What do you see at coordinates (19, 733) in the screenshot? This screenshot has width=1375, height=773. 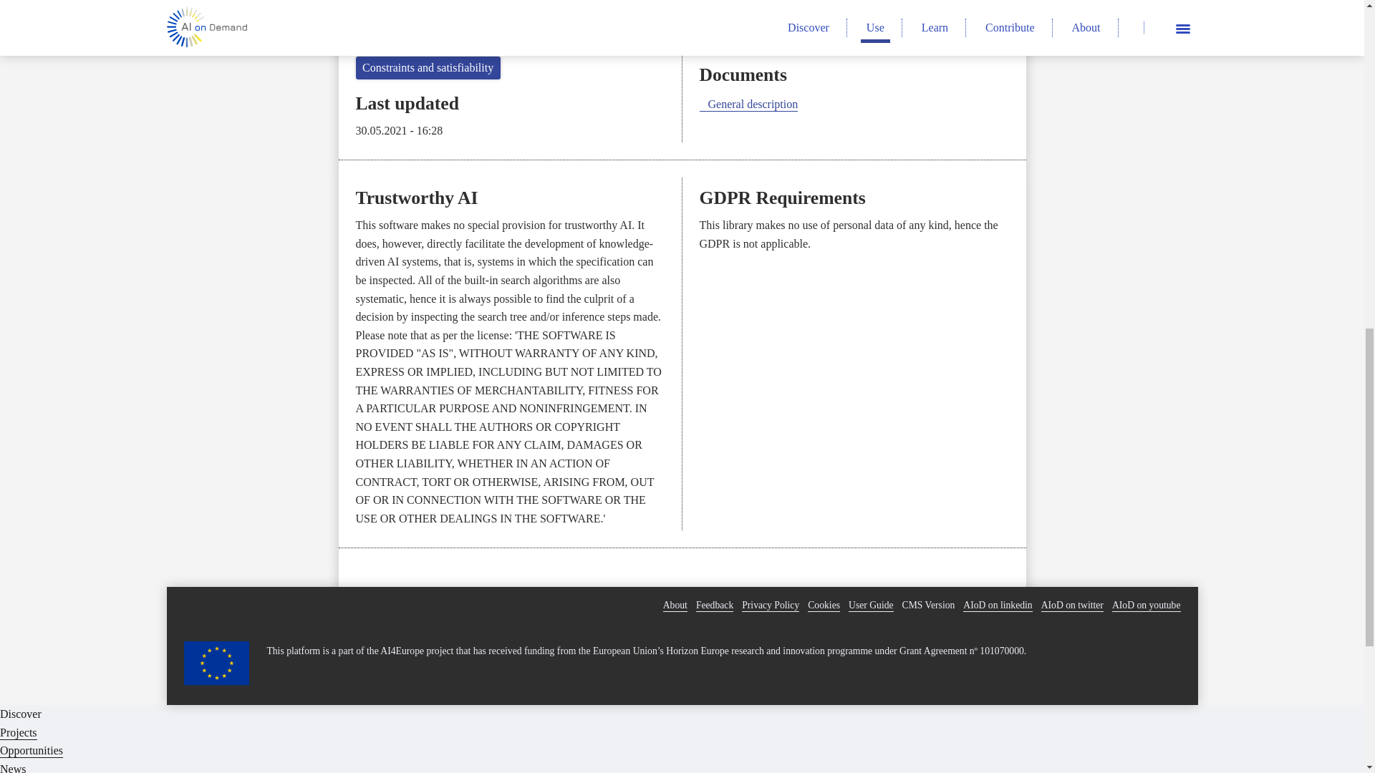 I see `Projects` at bounding box center [19, 733].